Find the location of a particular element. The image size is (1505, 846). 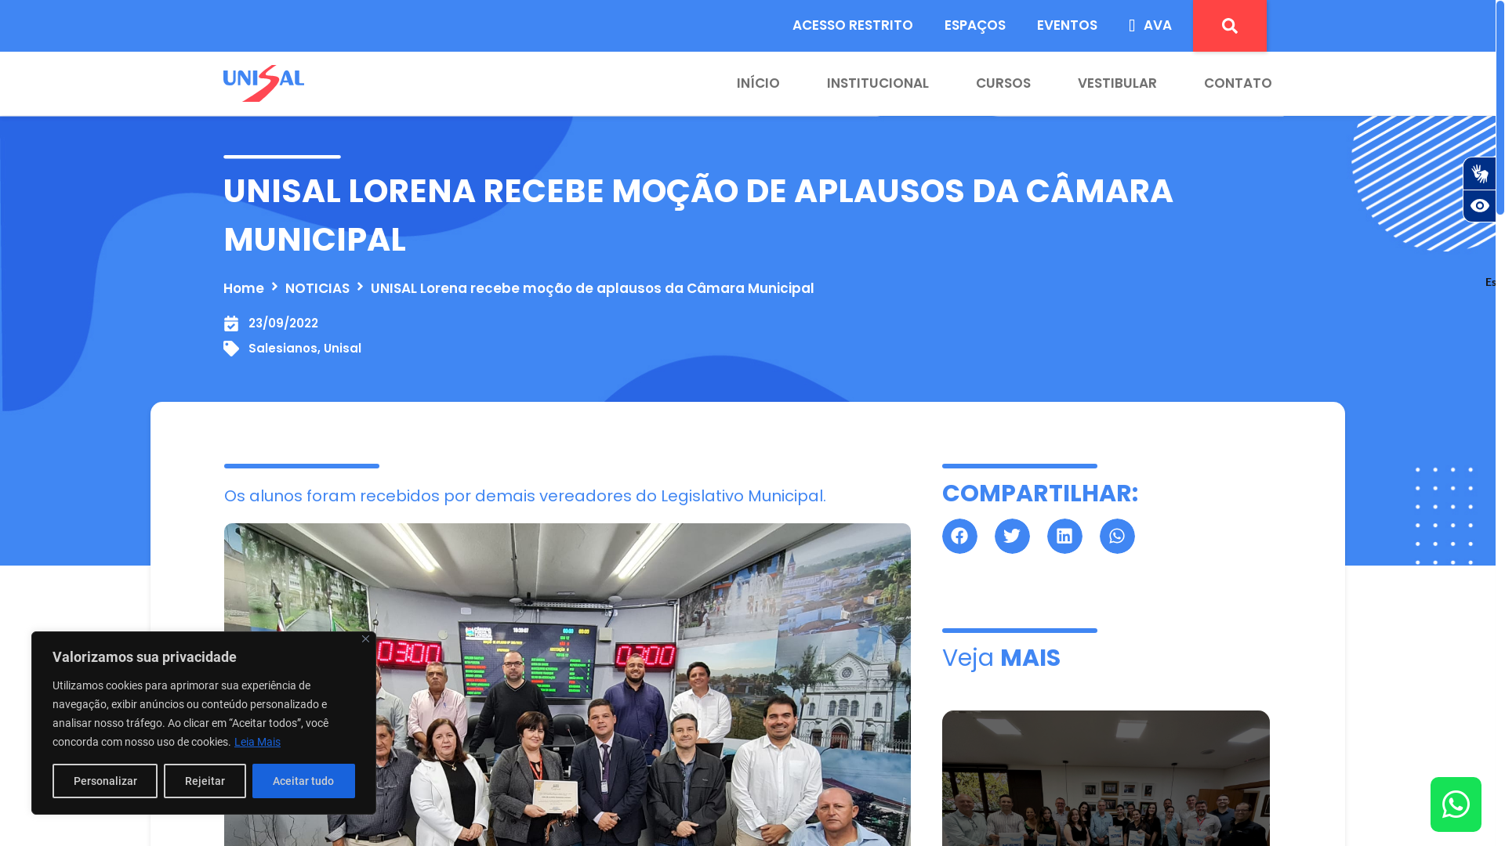

AVA is located at coordinates (1151, 26).